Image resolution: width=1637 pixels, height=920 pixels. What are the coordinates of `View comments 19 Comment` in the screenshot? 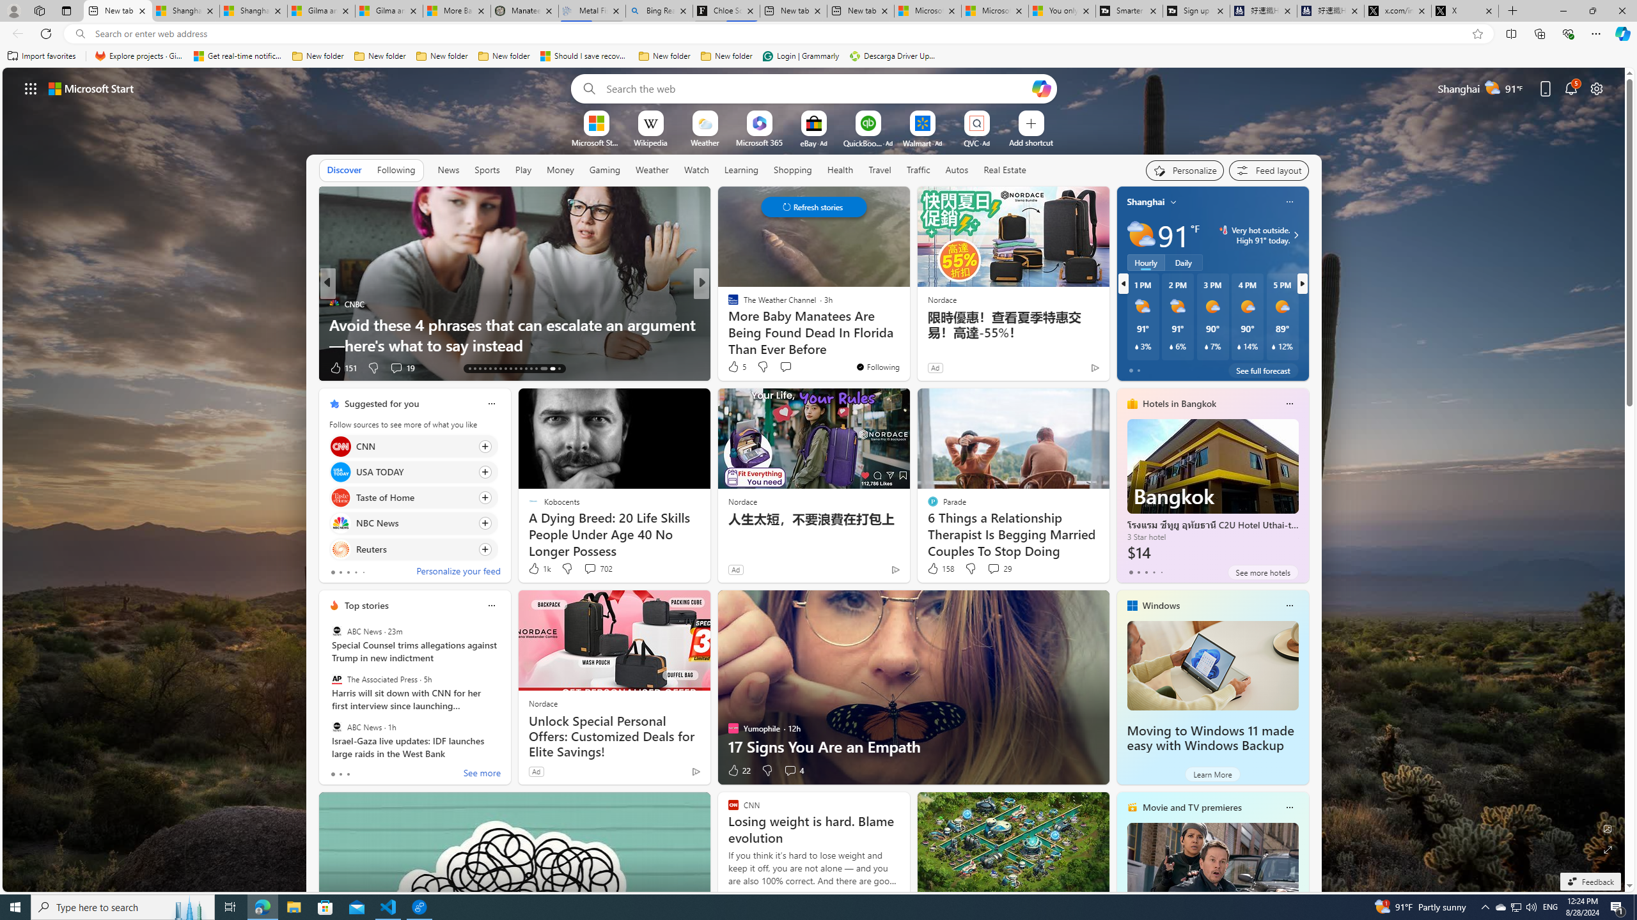 It's located at (396, 367).